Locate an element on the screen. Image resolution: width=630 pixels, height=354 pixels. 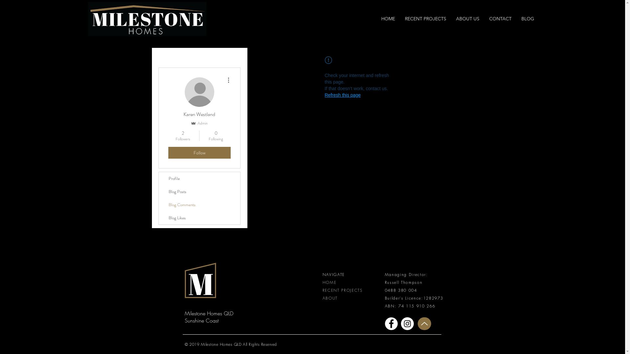
ABOUT is located at coordinates (330, 298).